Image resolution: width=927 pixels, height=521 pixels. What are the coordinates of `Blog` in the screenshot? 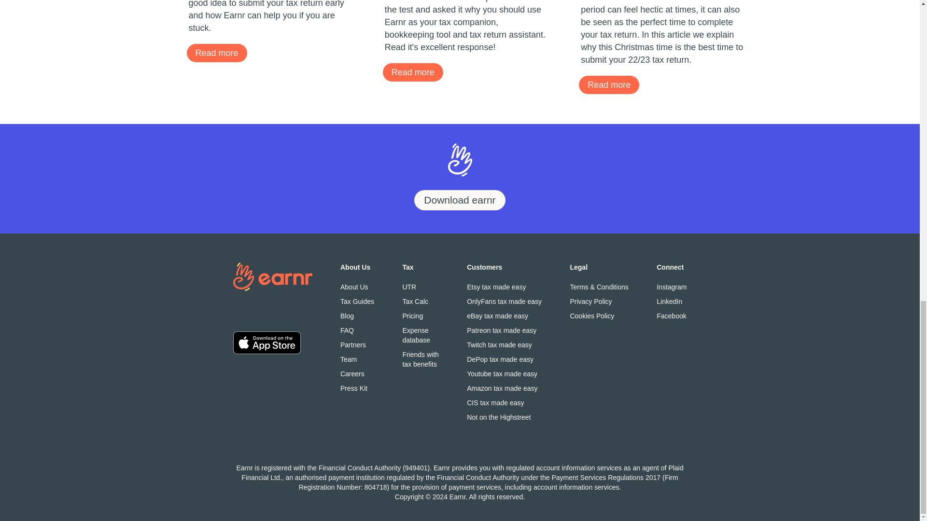 It's located at (357, 315).